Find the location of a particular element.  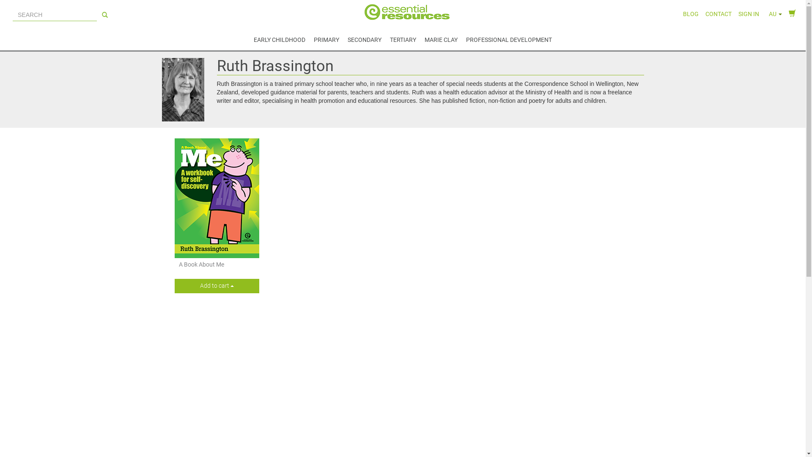

PRIMARY is located at coordinates (326, 38).